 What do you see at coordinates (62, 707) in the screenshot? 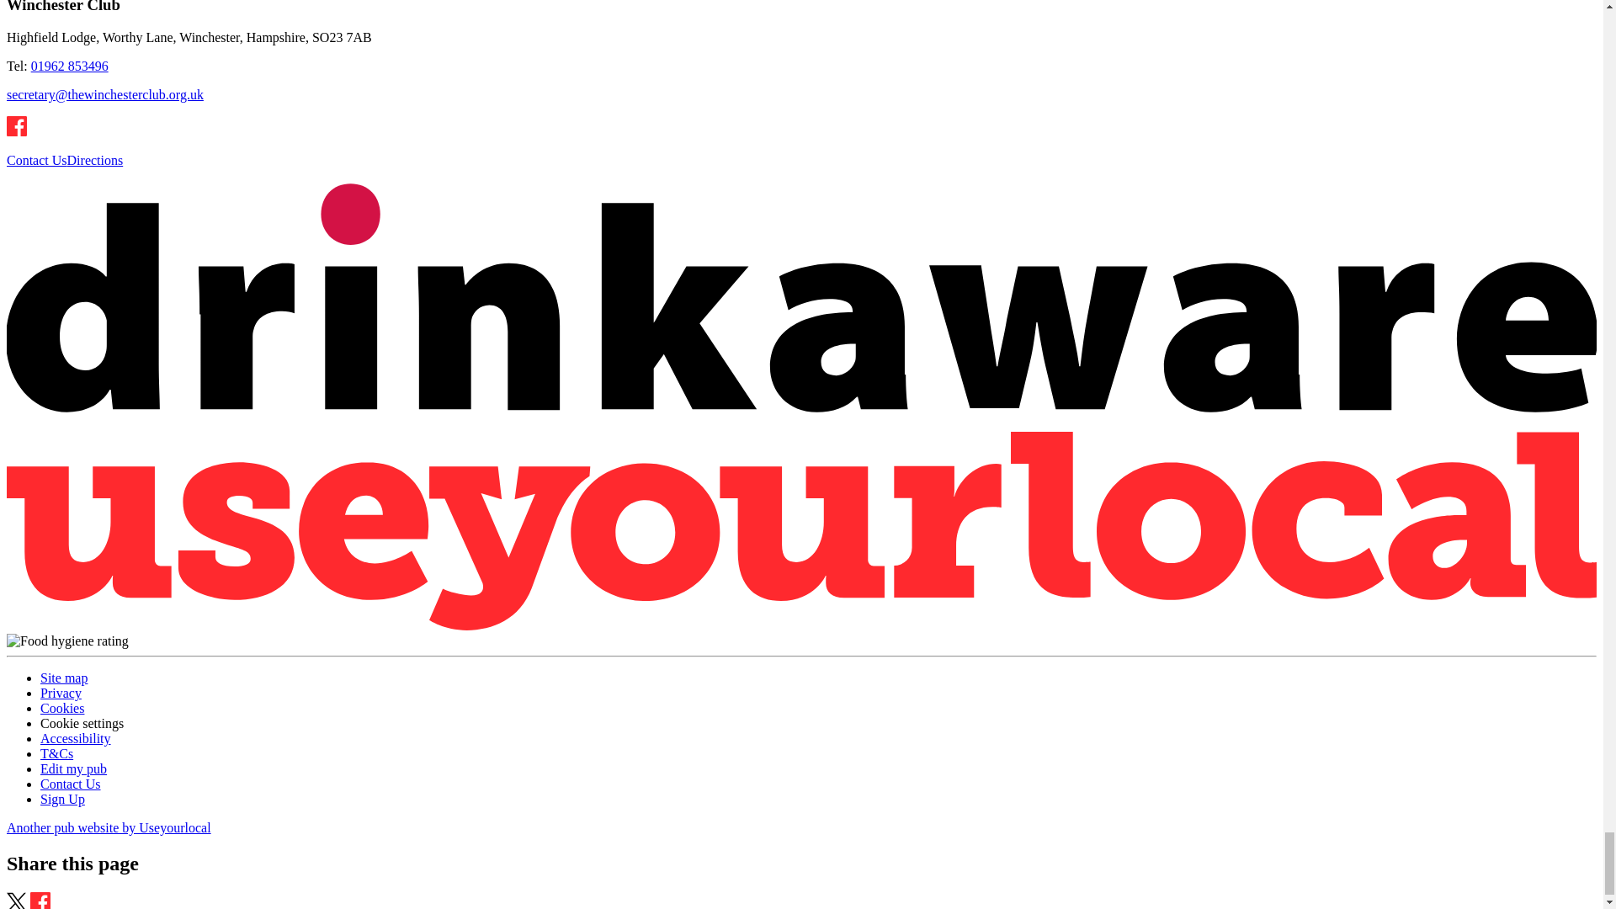
I see `Cookies` at bounding box center [62, 707].